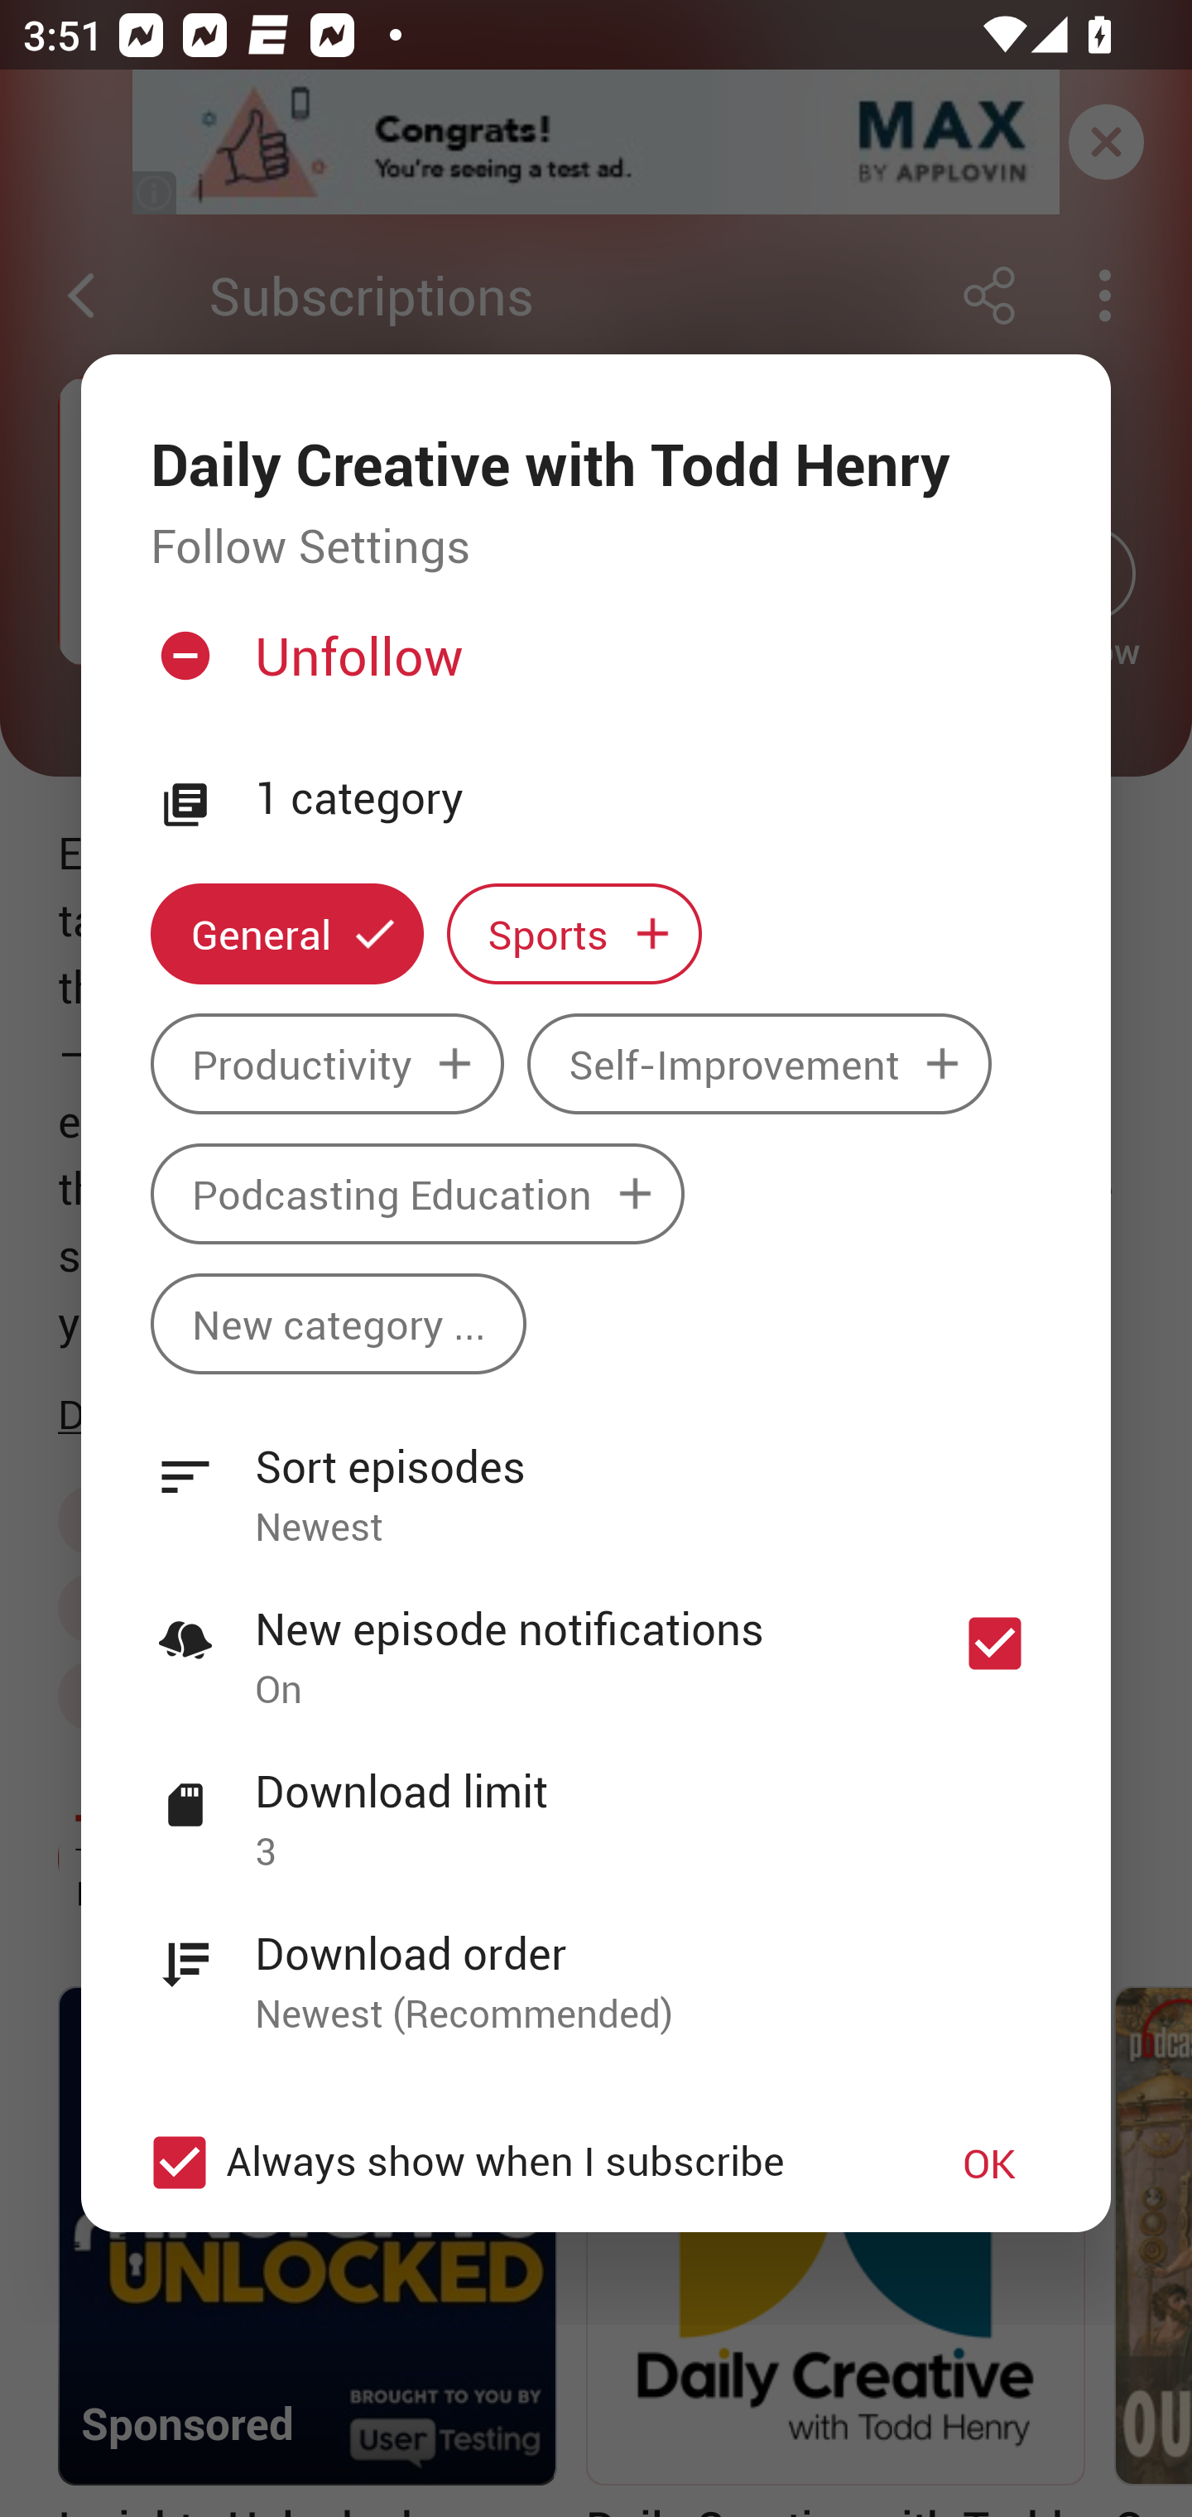 Image resolution: width=1192 pixels, height=2517 pixels. Describe the element at coordinates (596, 1479) in the screenshot. I see `Sort episodes Newest` at that location.